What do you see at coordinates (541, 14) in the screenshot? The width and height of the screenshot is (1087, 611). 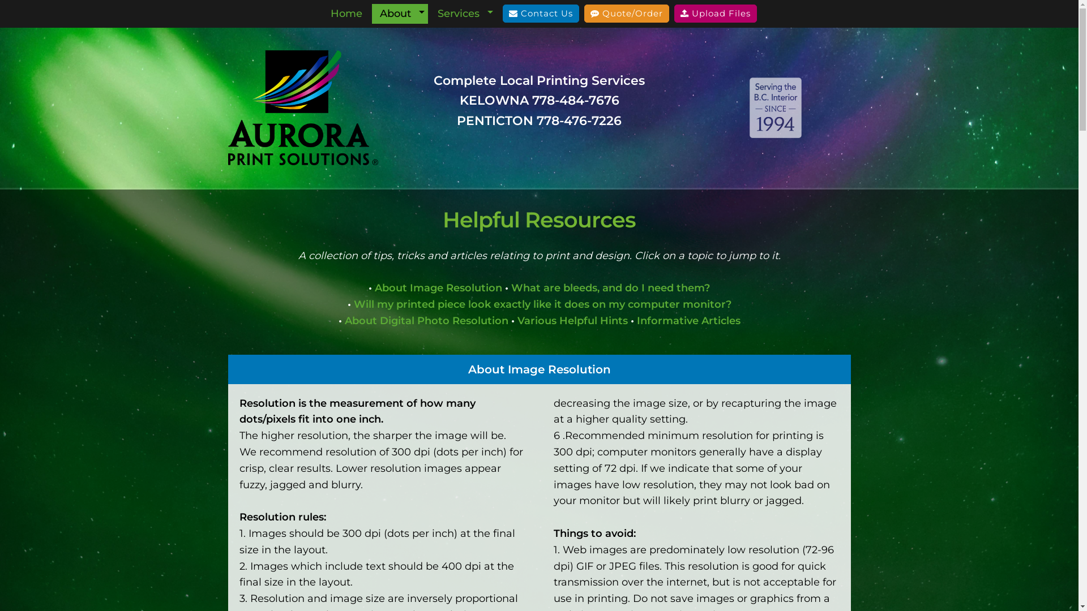 I see `Contact Us` at bounding box center [541, 14].